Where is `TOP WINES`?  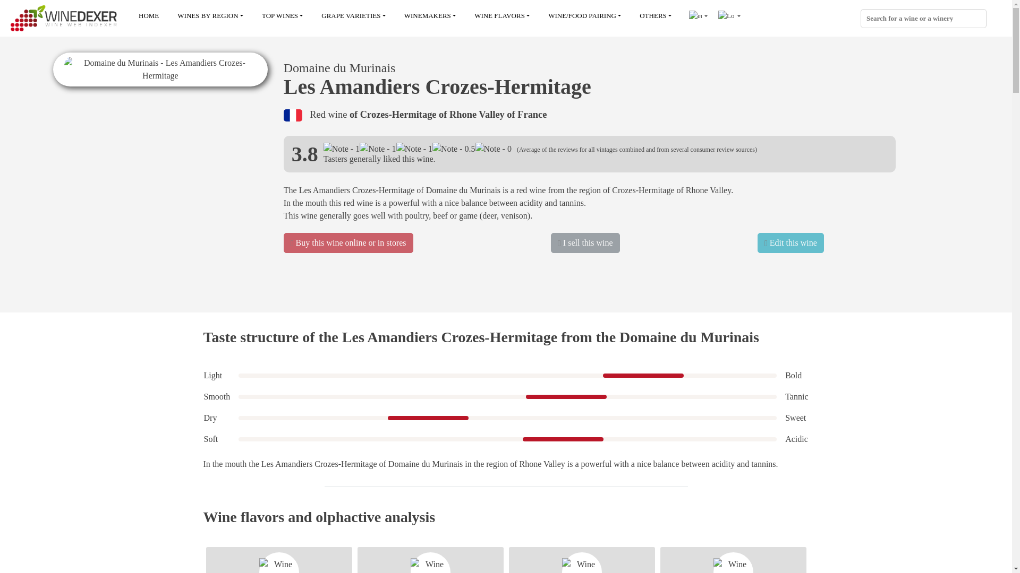 TOP WINES is located at coordinates (282, 16).